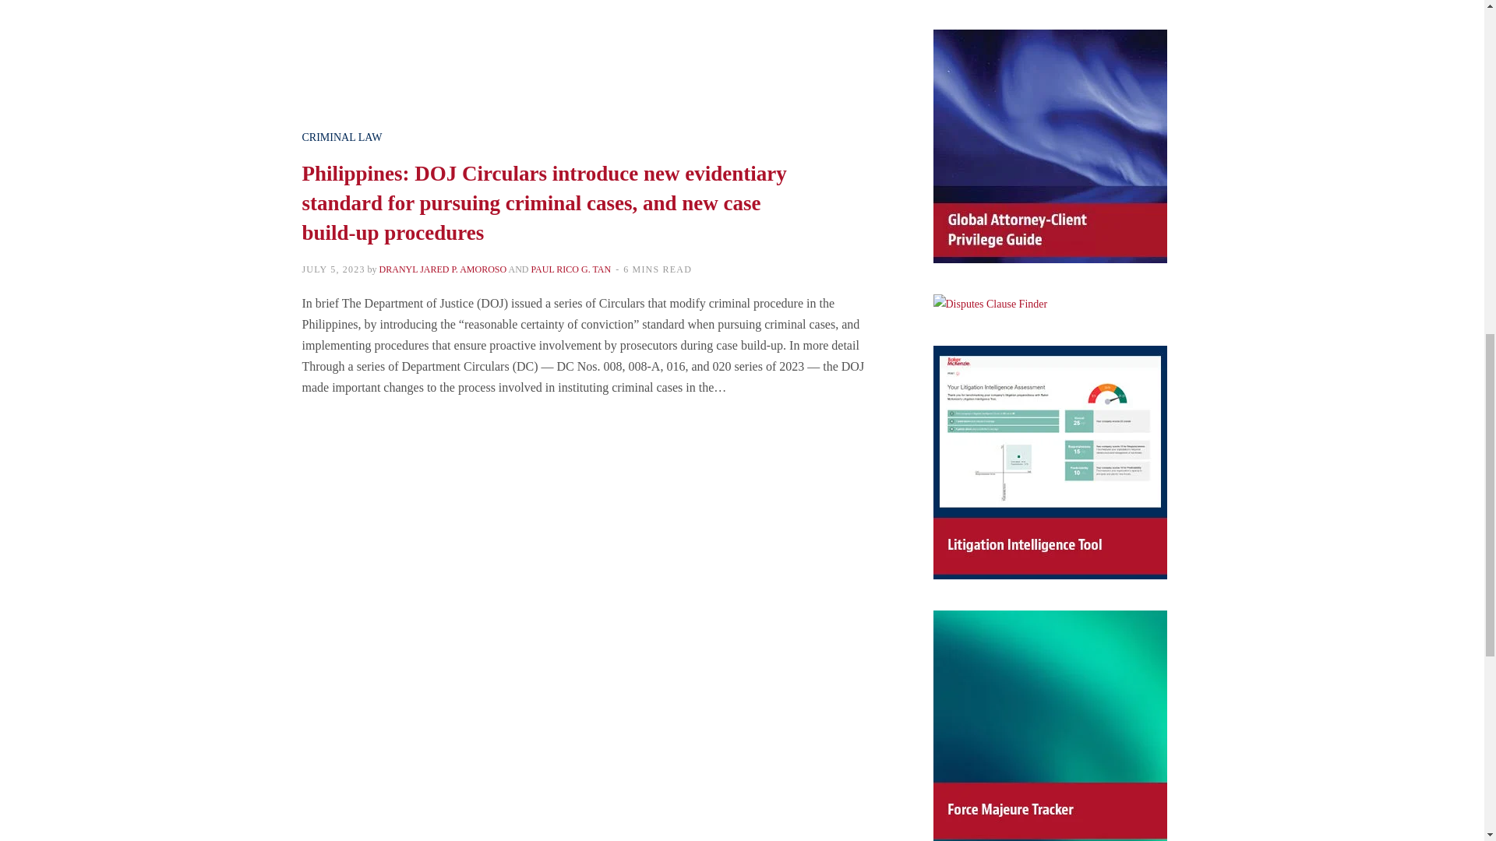  I want to click on Posts by Dranyl Jared P. Amoroso, so click(443, 269).